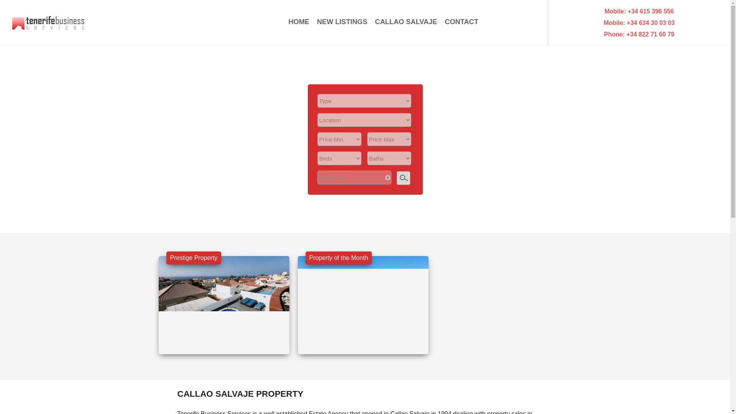  What do you see at coordinates (48, 22) in the screenshot?
I see `Home` at bounding box center [48, 22].